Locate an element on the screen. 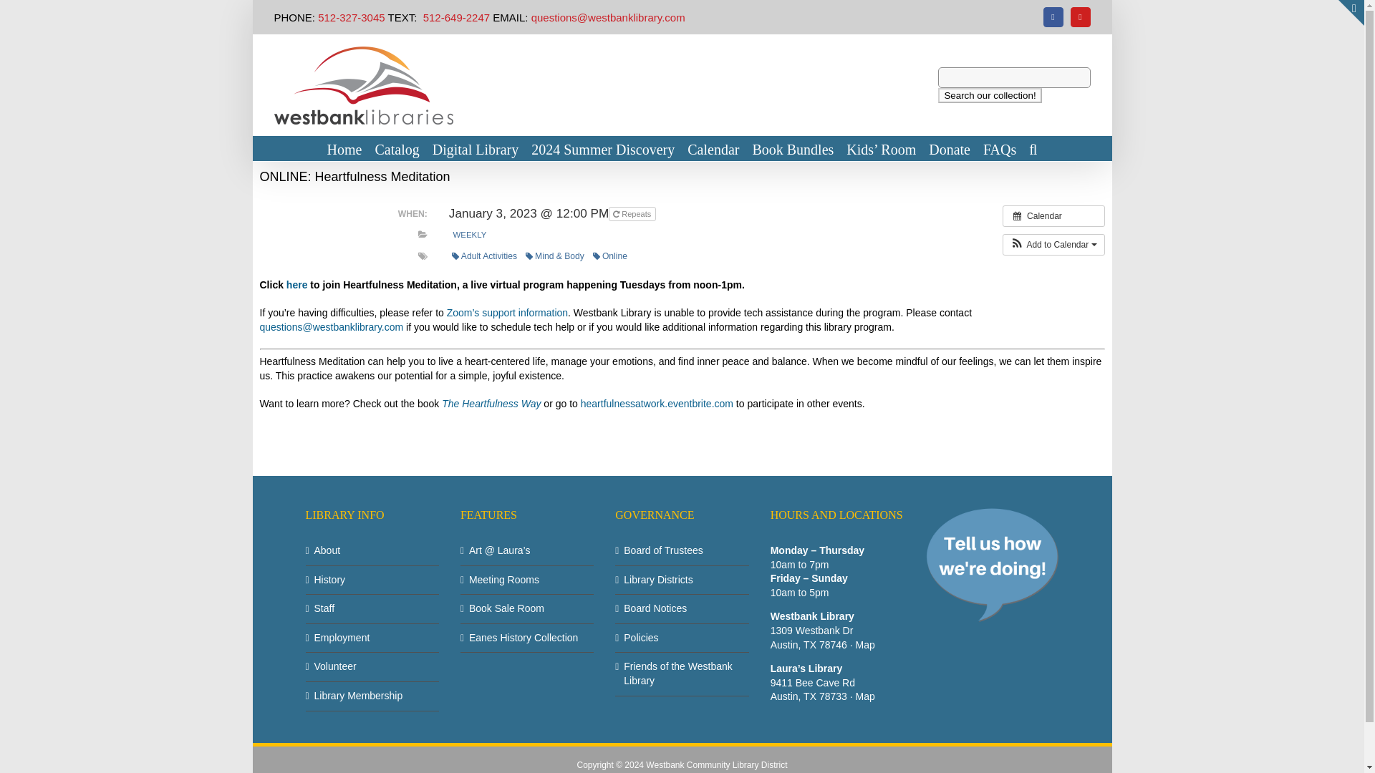 The width and height of the screenshot is (1375, 773). Calendar is located at coordinates (1053, 215).